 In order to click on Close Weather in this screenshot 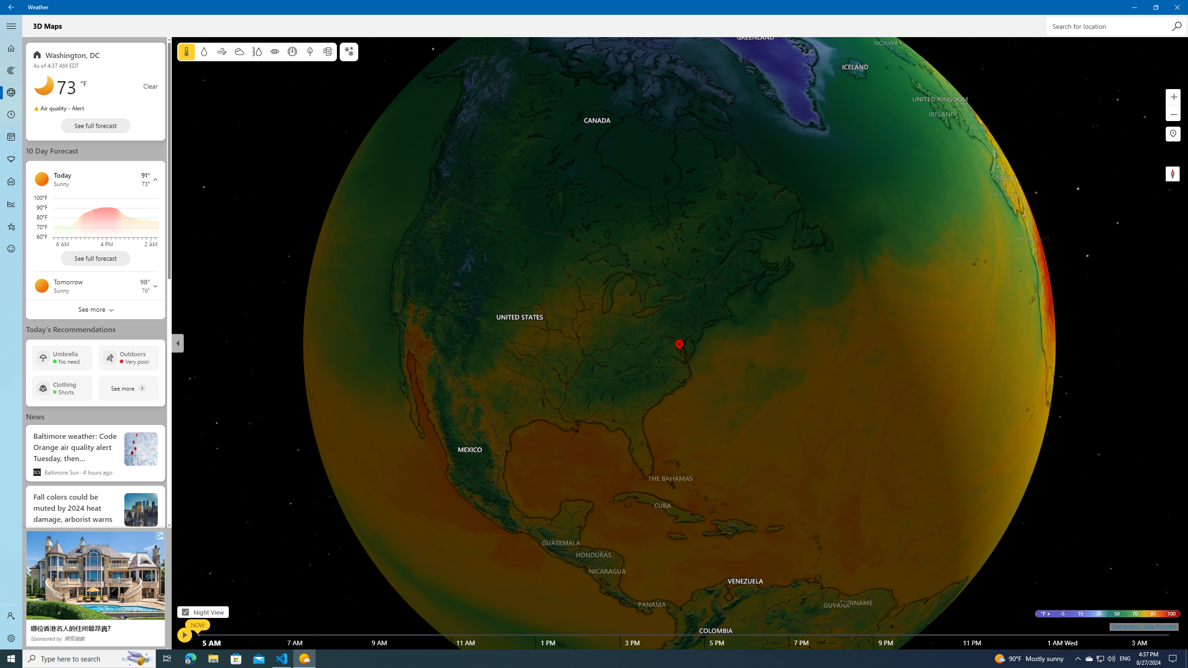, I will do `click(1177, 7)`.